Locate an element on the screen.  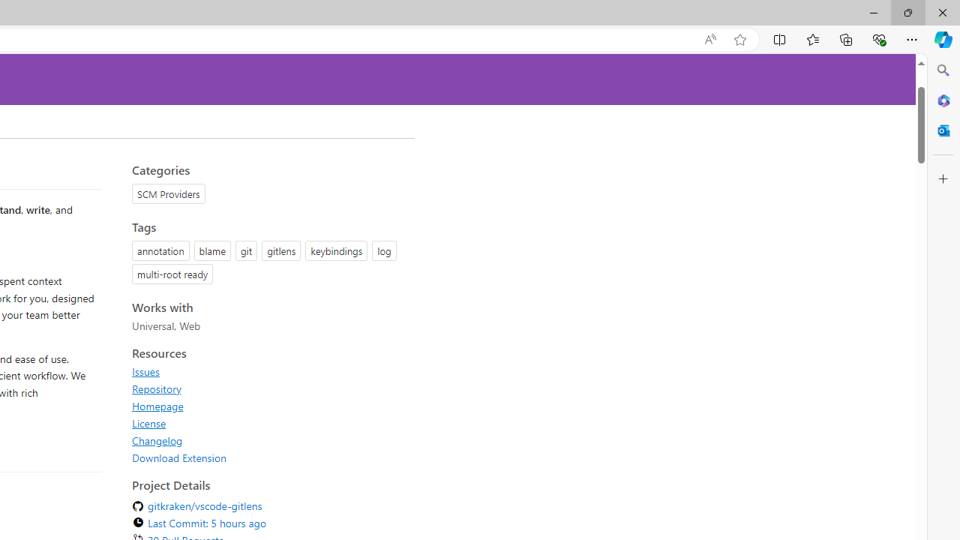
Read aloud this page (Ctrl+Shift+U) is located at coordinates (709, 40).